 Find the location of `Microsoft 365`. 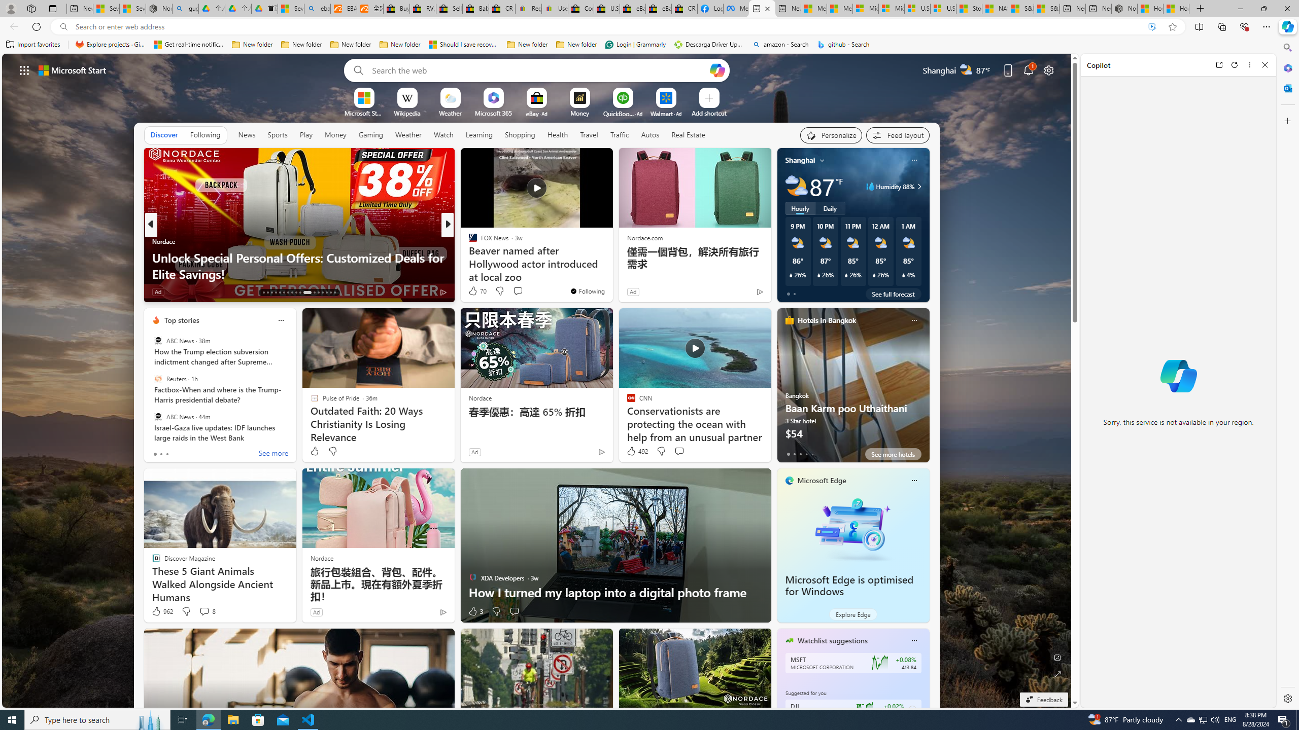

Microsoft 365 is located at coordinates (1287, 68).